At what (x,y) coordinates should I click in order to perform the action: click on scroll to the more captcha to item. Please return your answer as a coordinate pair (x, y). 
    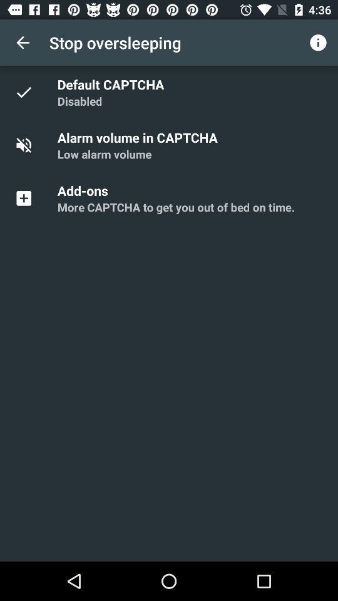
    Looking at the image, I should click on (176, 207).